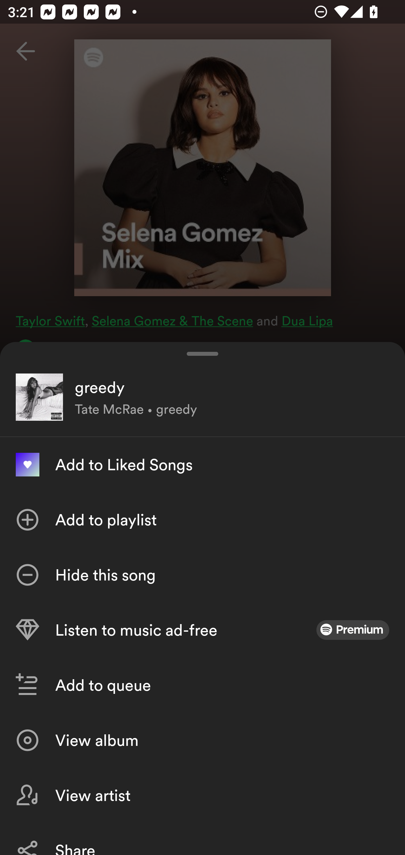 This screenshot has width=405, height=855. Describe the element at coordinates (202, 740) in the screenshot. I see `View album` at that location.